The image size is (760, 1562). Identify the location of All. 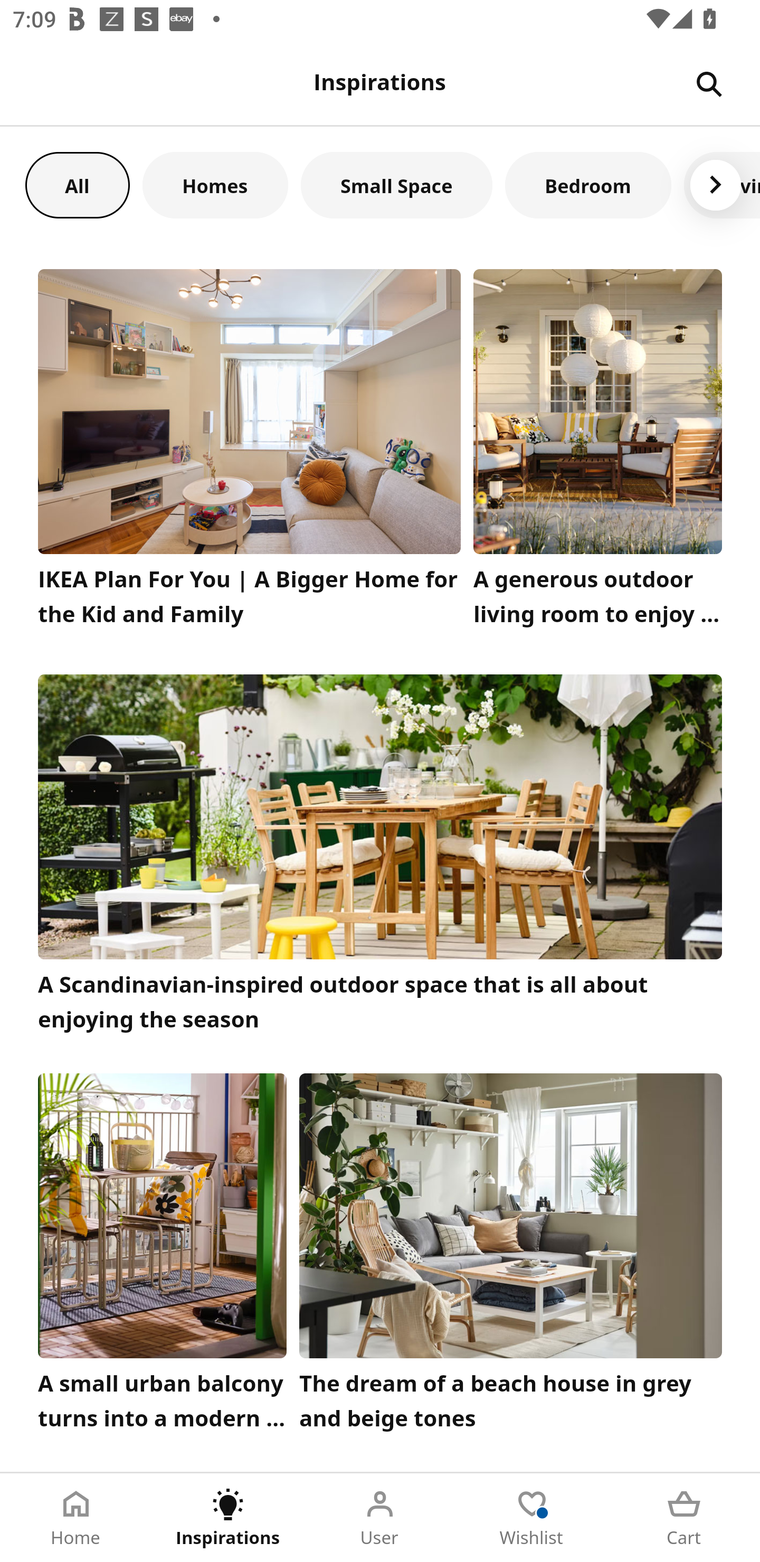
(77, 185).